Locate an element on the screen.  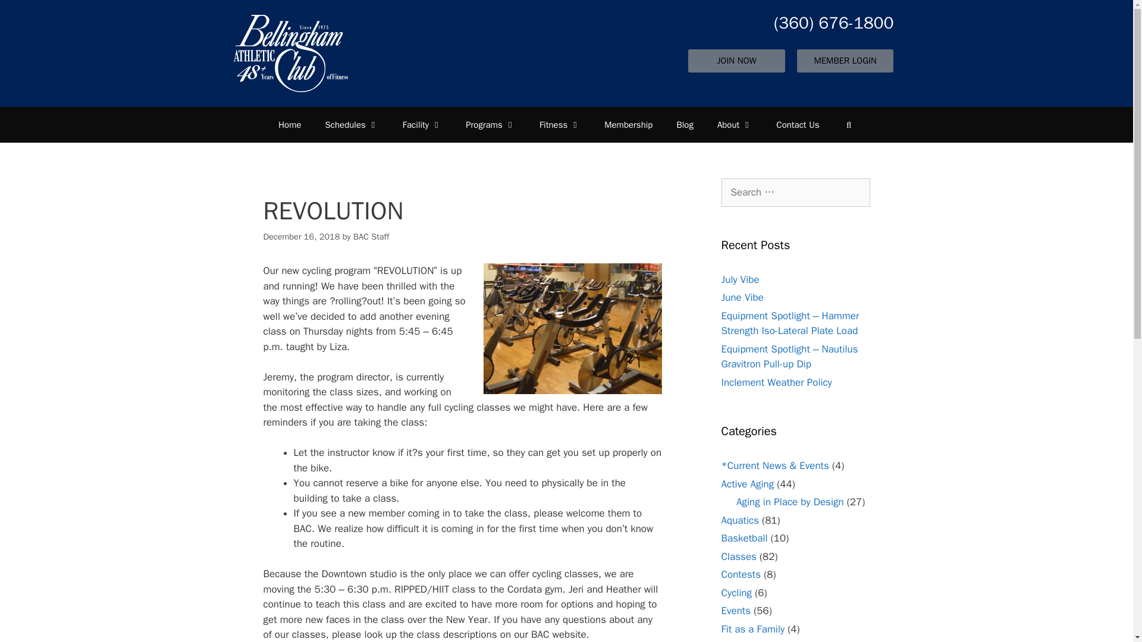
Fitness is located at coordinates (560, 125).